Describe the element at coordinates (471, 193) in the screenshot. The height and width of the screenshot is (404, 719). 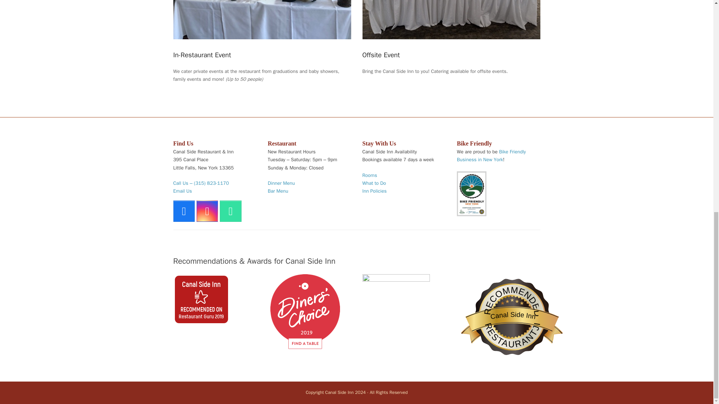
I see `bikefriendly-erie-canal-sm-4` at that location.